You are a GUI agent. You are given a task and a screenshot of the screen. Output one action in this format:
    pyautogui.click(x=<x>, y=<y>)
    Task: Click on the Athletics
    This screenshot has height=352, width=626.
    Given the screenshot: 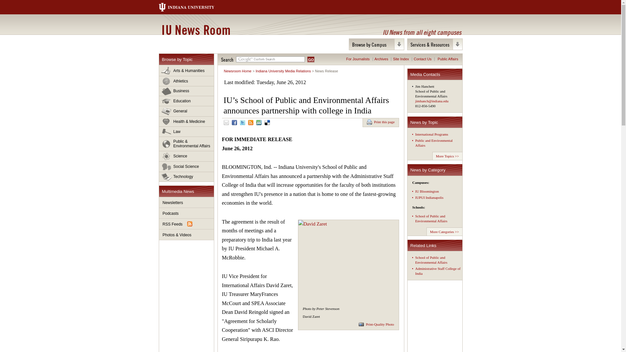 What is the action you would take?
    pyautogui.click(x=186, y=81)
    